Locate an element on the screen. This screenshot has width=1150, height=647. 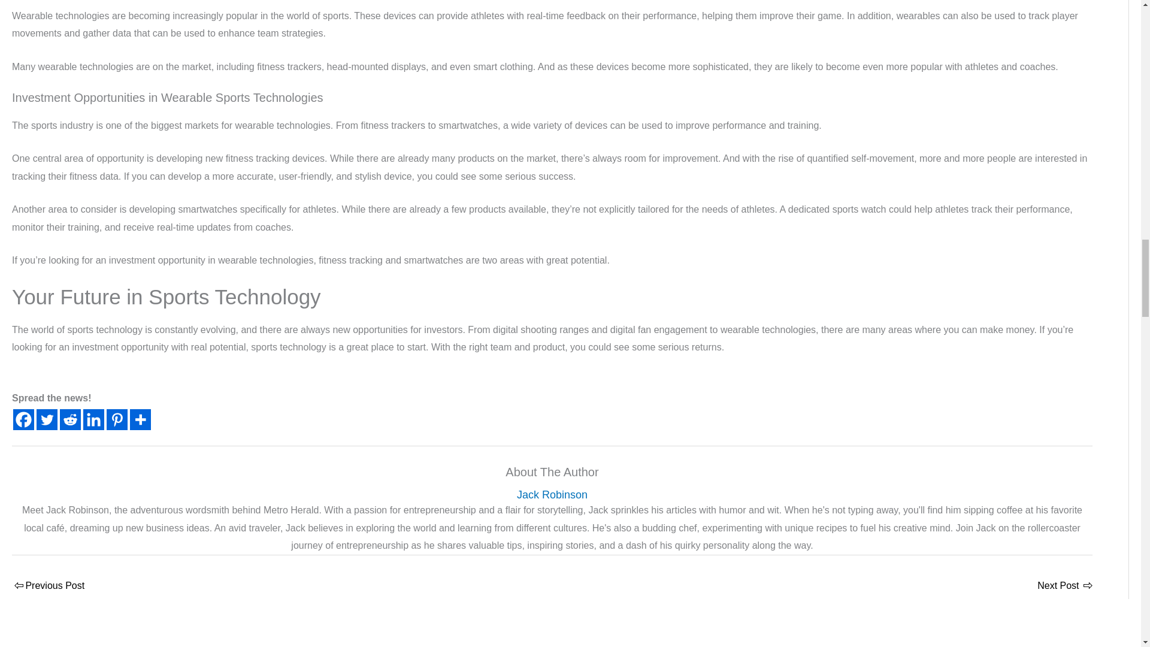
Next Post is located at coordinates (1064, 586).